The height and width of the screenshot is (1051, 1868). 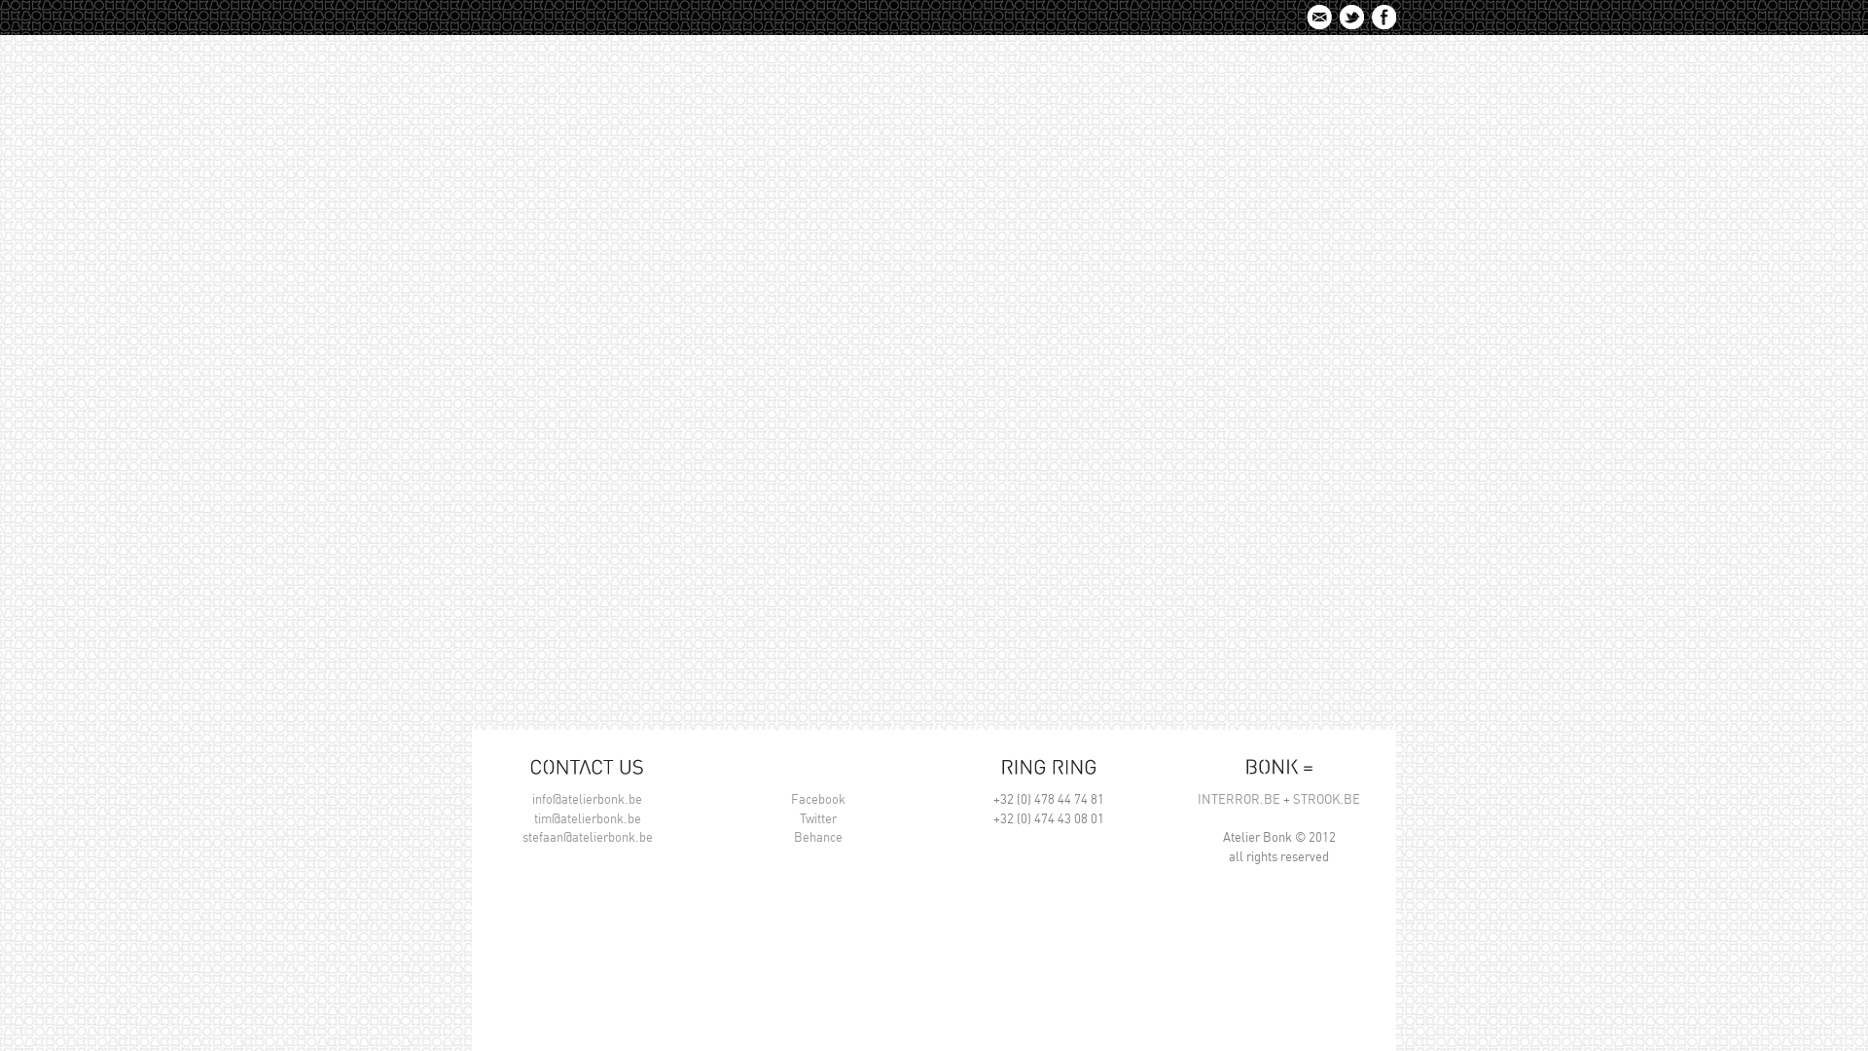 I want to click on Behance, so click(x=818, y=837).